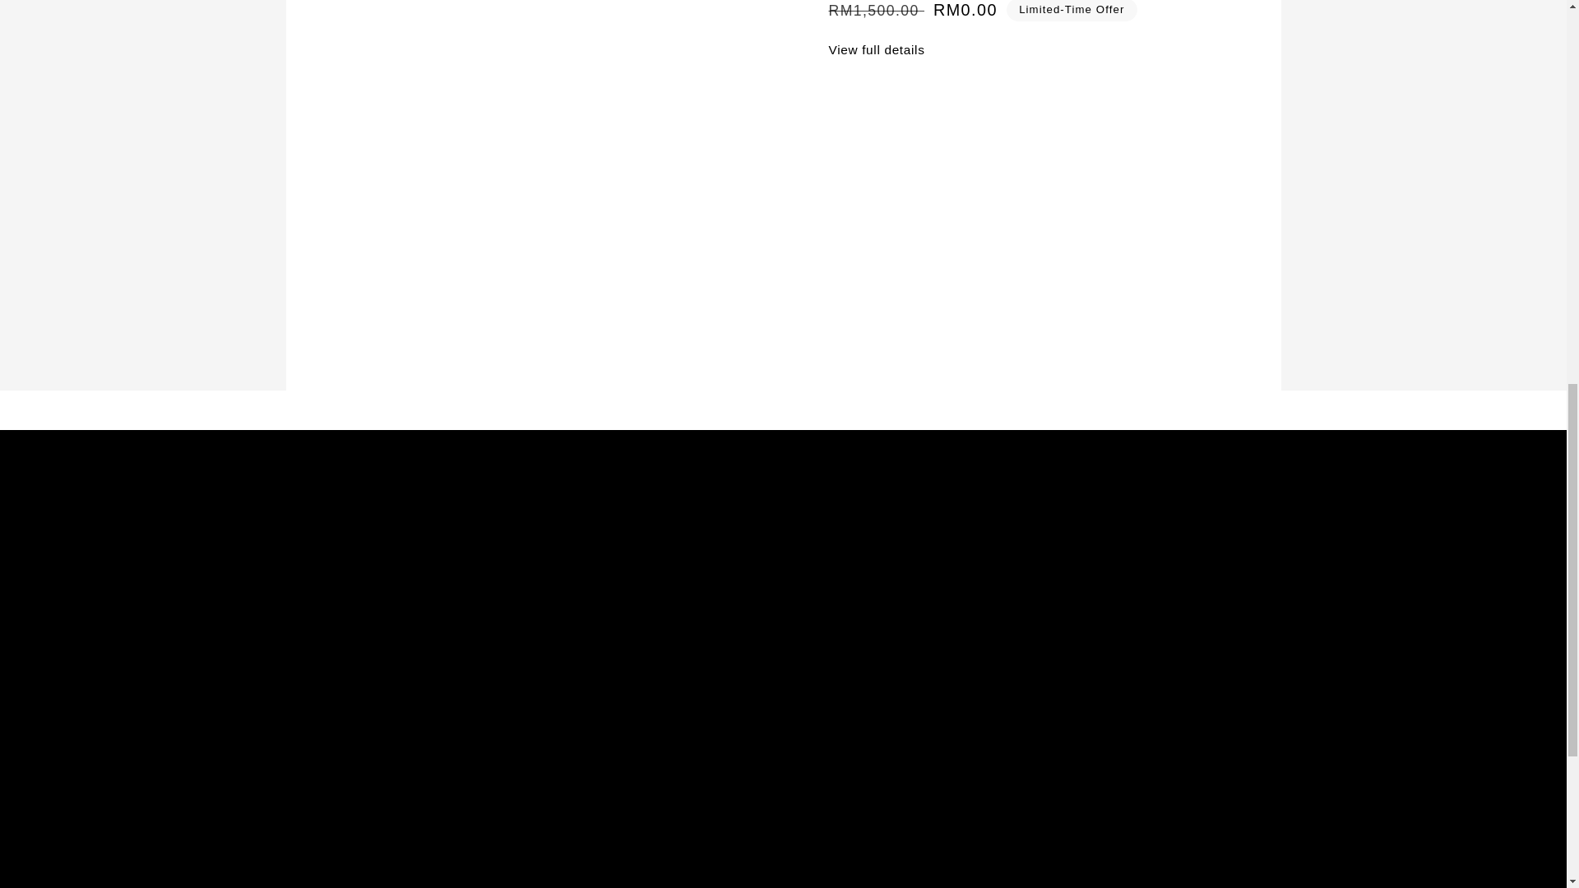 The width and height of the screenshot is (1579, 888). What do you see at coordinates (582, 565) in the screenshot?
I see `Privacy Policy` at bounding box center [582, 565].